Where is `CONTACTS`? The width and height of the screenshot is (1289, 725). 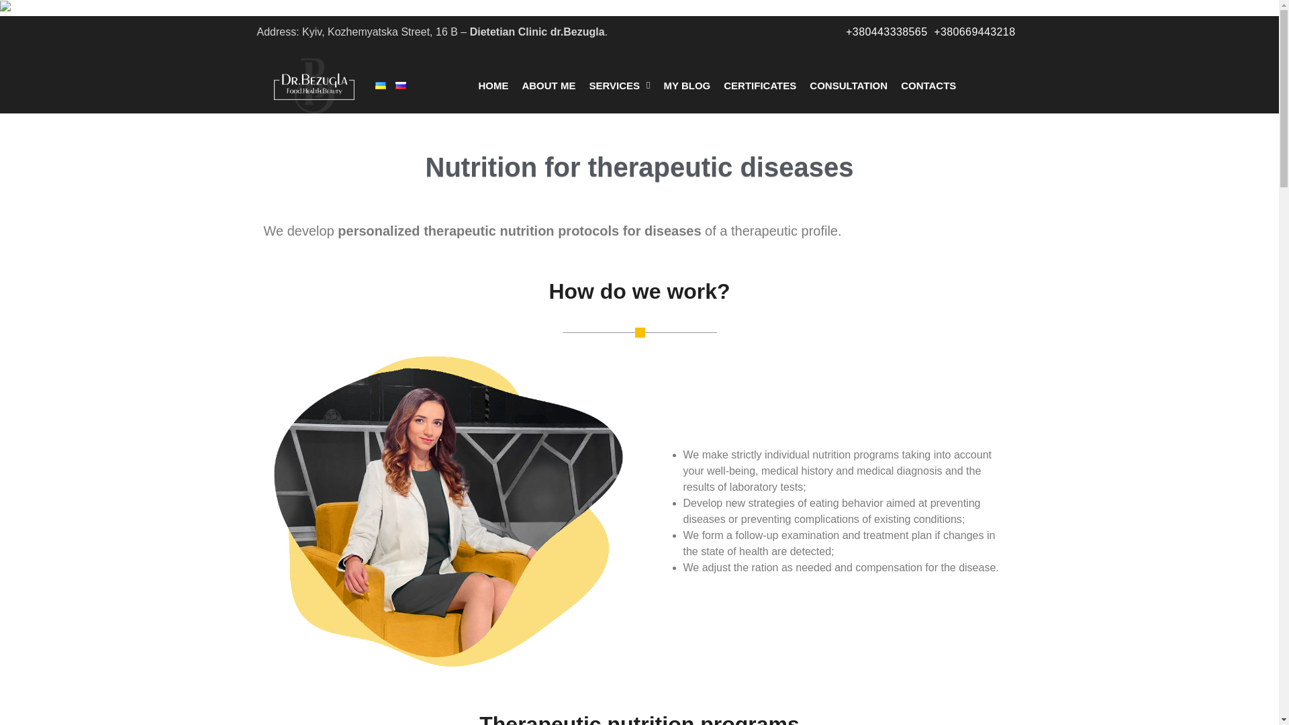
CONTACTS is located at coordinates (928, 85).